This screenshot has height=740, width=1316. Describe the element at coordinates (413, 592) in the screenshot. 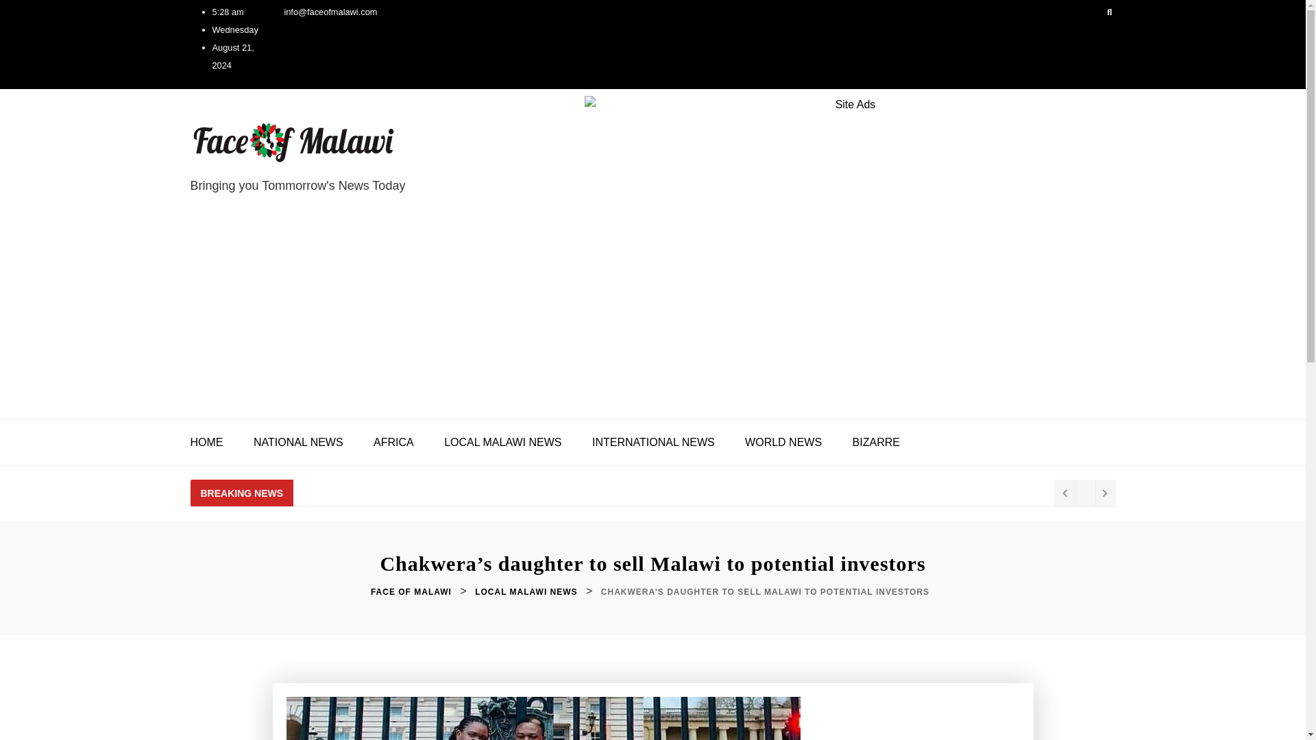

I see `Go to Face of Malawi.` at that location.